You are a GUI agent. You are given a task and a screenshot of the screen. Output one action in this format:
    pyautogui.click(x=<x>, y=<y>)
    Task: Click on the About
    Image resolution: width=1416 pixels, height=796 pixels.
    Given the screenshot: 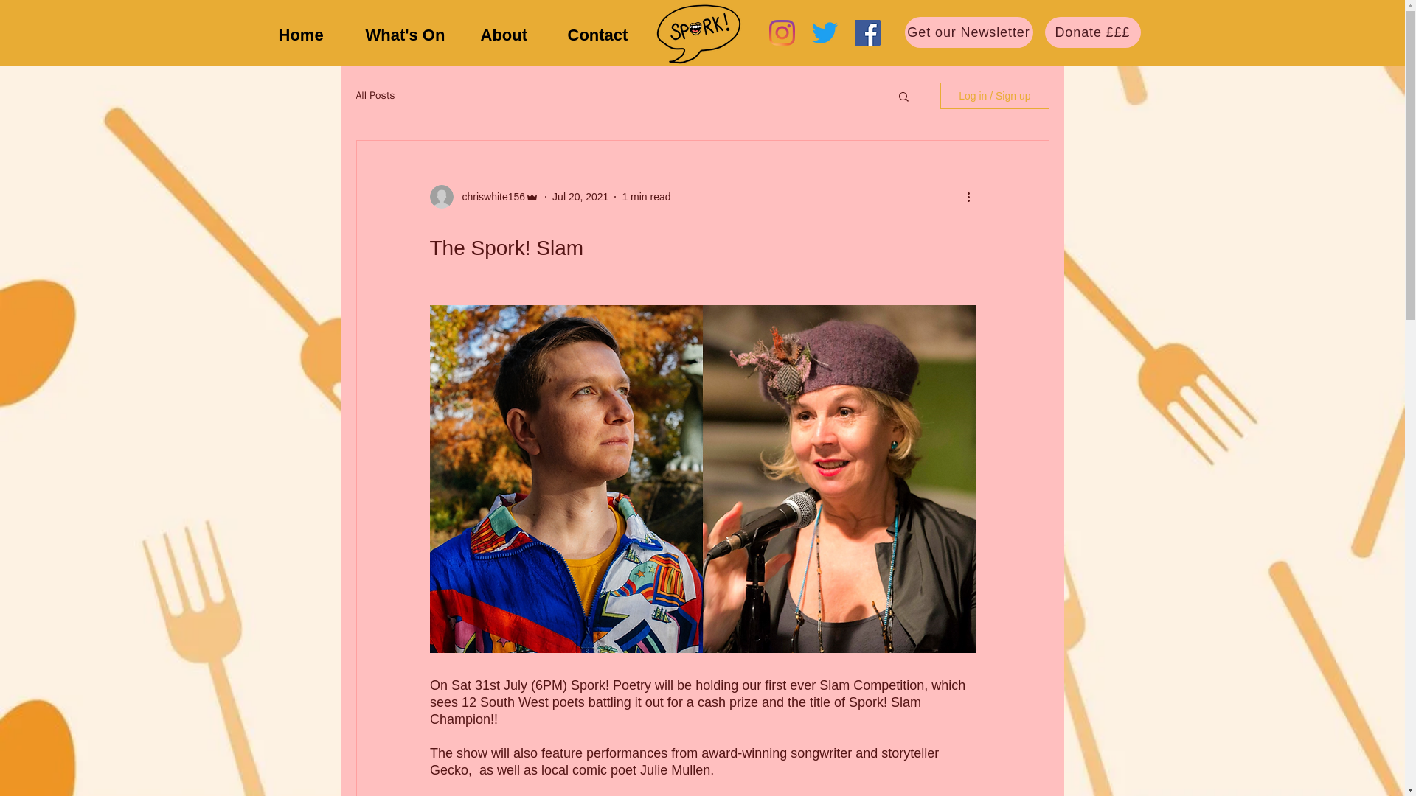 What is the action you would take?
    pyautogui.click(x=512, y=34)
    